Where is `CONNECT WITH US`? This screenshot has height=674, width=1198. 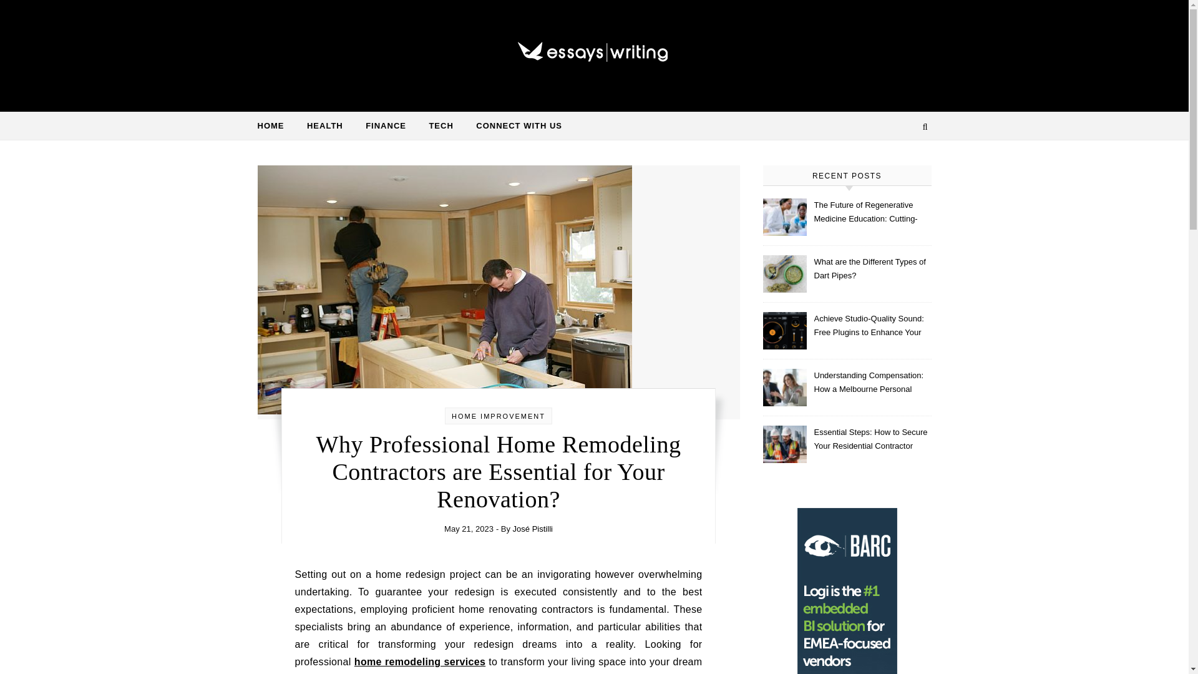 CONNECT WITH US is located at coordinates (514, 126).